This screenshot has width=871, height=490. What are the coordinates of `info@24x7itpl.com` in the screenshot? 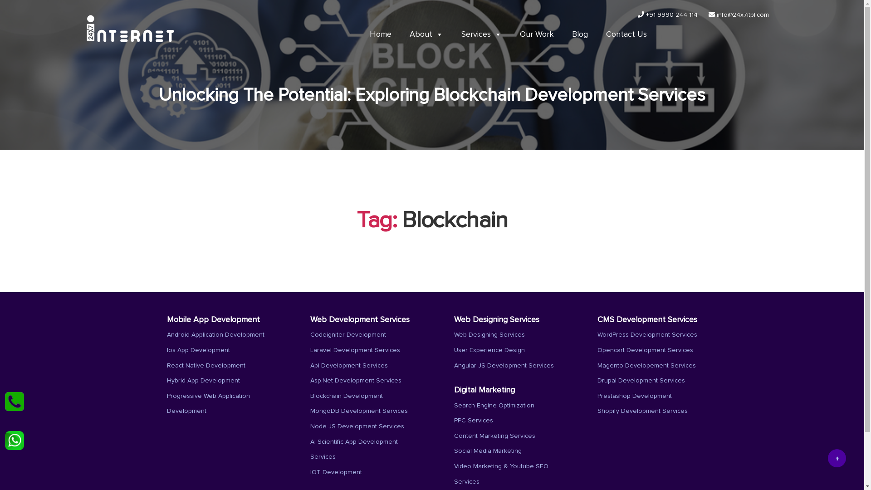 It's located at (739, 15).